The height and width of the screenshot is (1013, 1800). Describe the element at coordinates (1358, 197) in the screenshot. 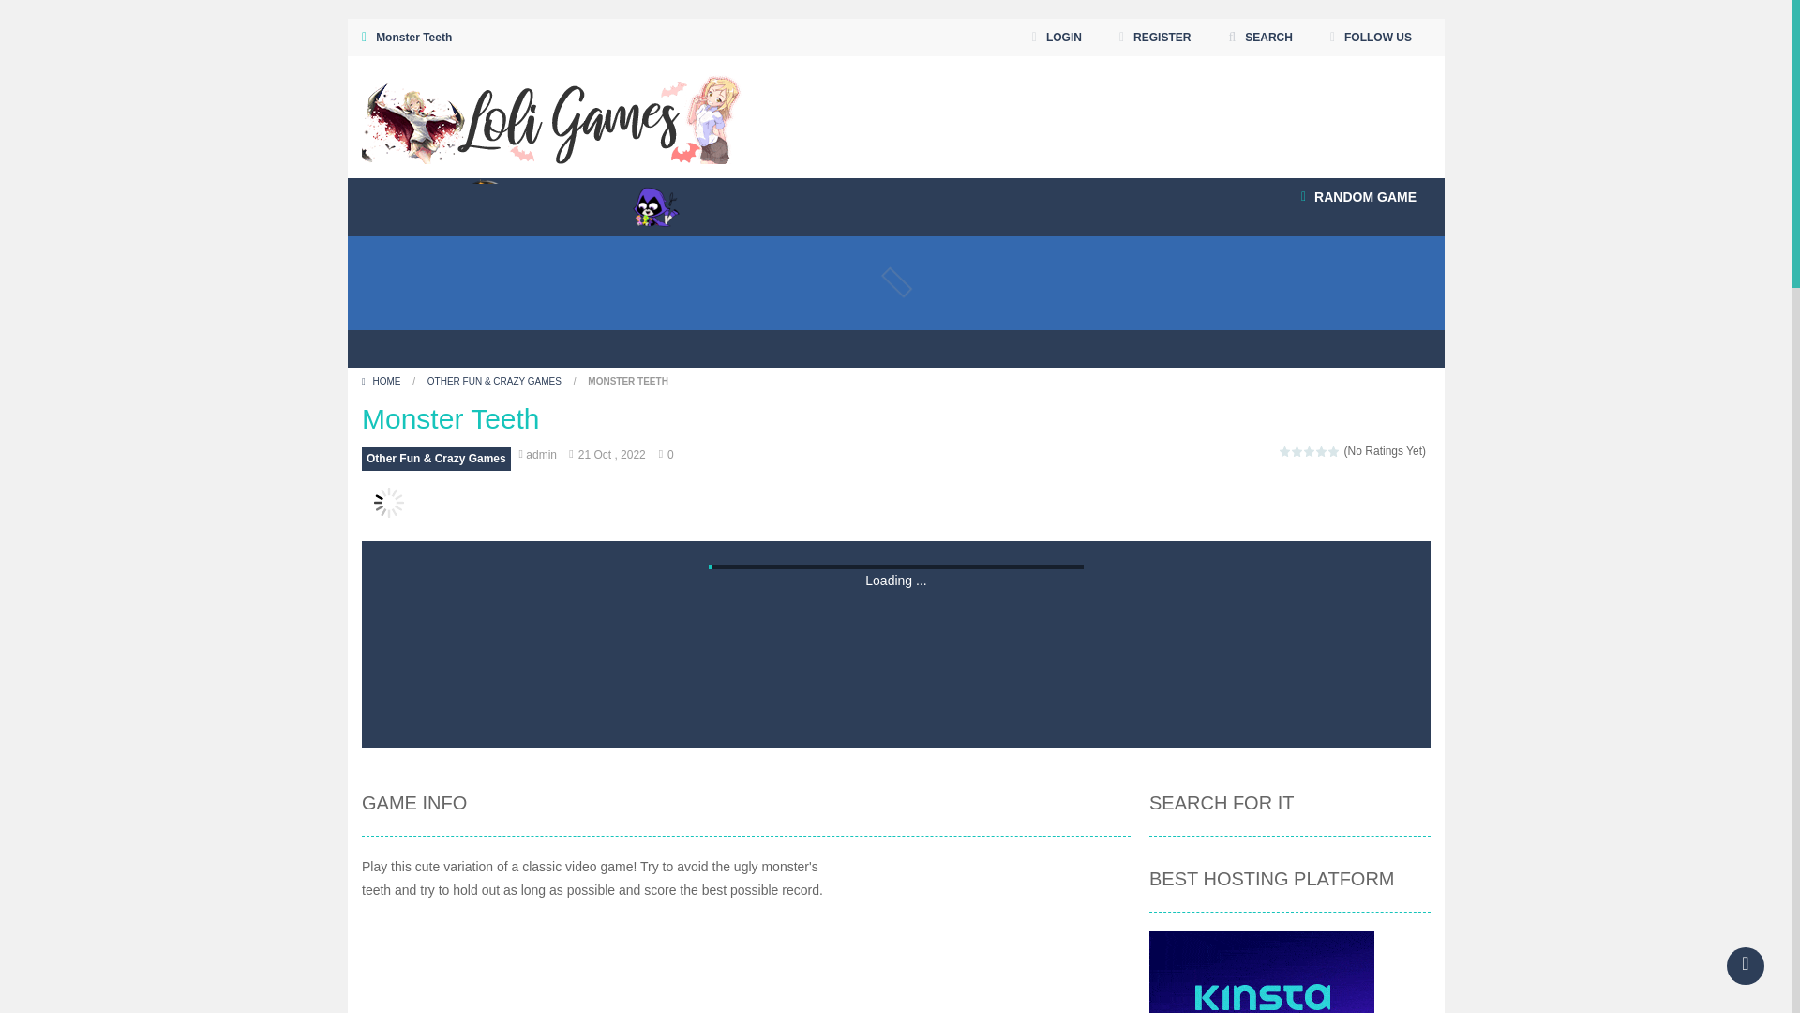

I see `Play a random game!` at that location.